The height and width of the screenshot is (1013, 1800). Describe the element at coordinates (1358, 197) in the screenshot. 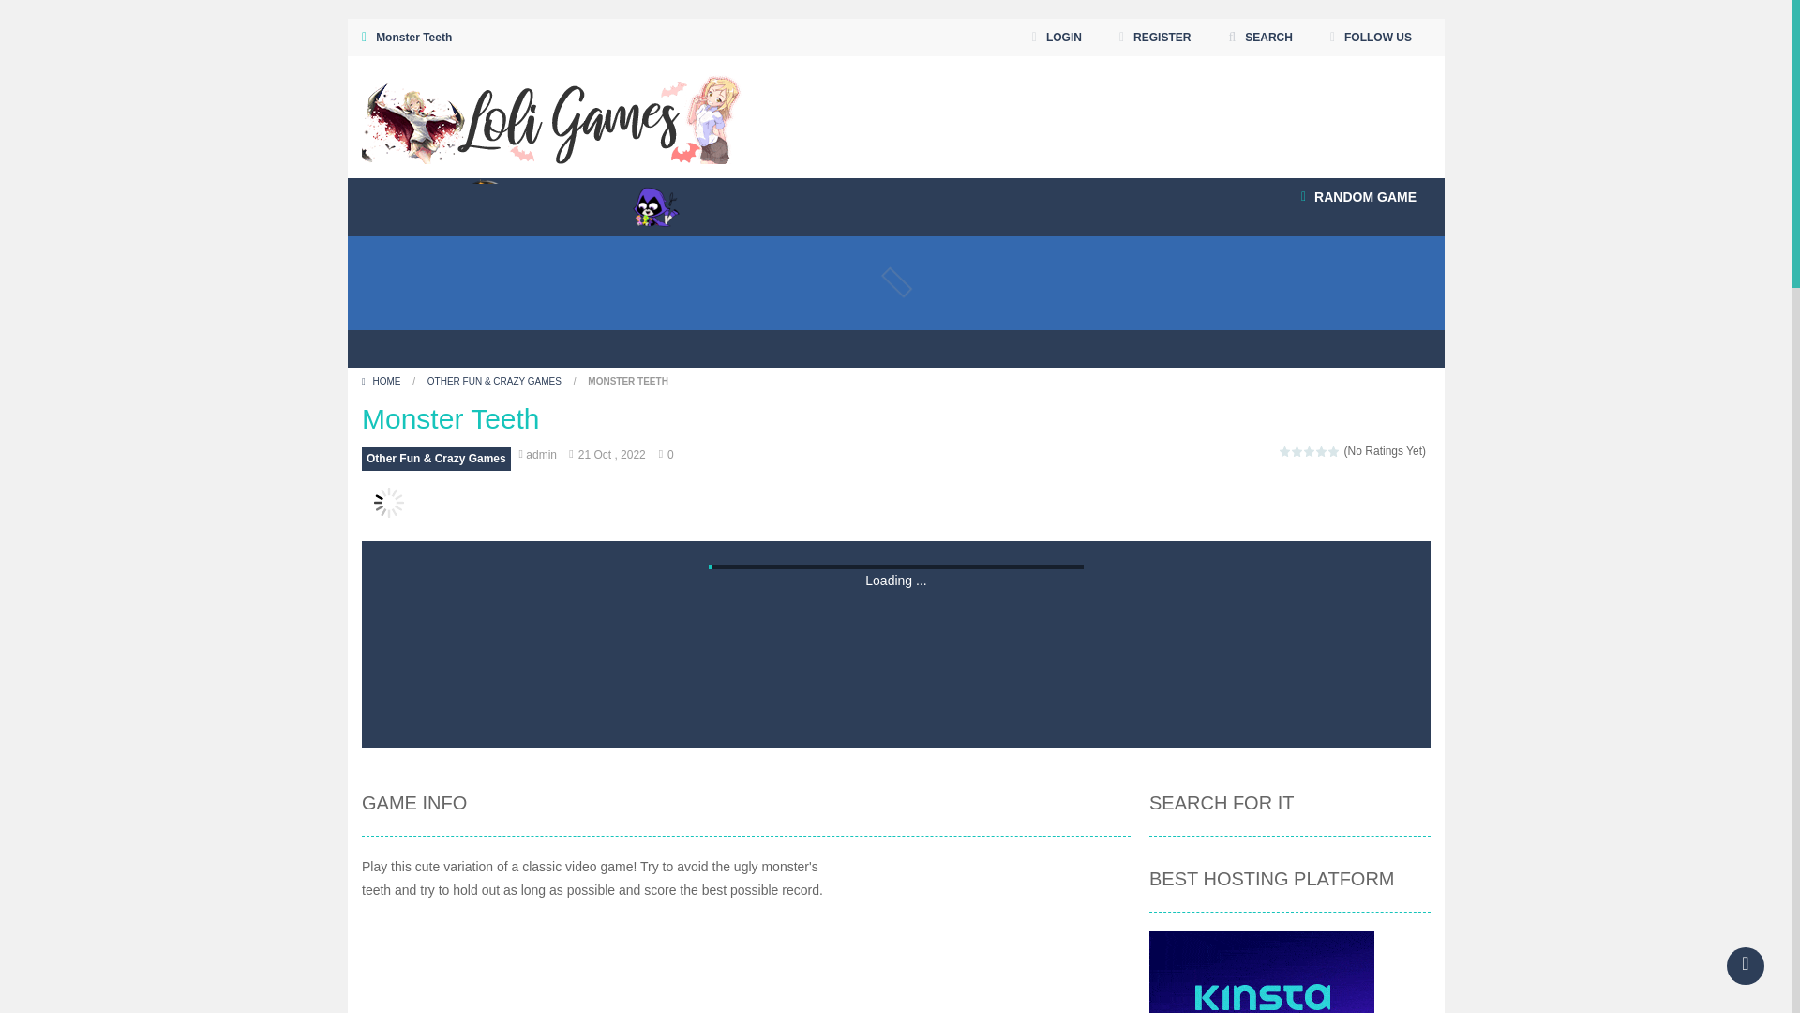

I see `Play a random game!` at that location.